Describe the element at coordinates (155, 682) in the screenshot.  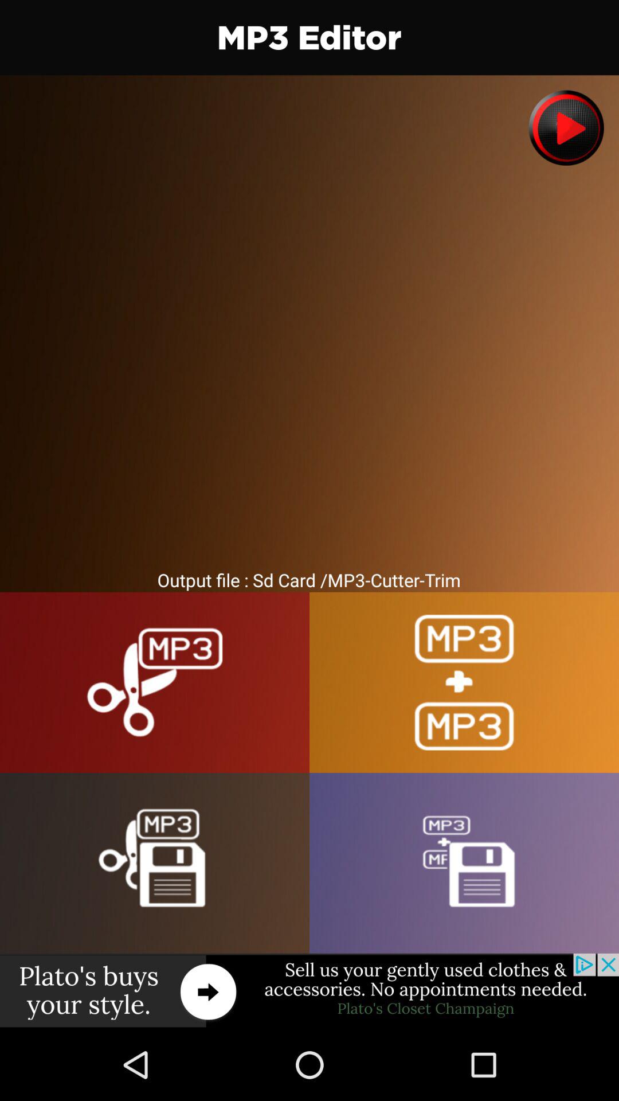
I see `toggle to cut the song` at that location.